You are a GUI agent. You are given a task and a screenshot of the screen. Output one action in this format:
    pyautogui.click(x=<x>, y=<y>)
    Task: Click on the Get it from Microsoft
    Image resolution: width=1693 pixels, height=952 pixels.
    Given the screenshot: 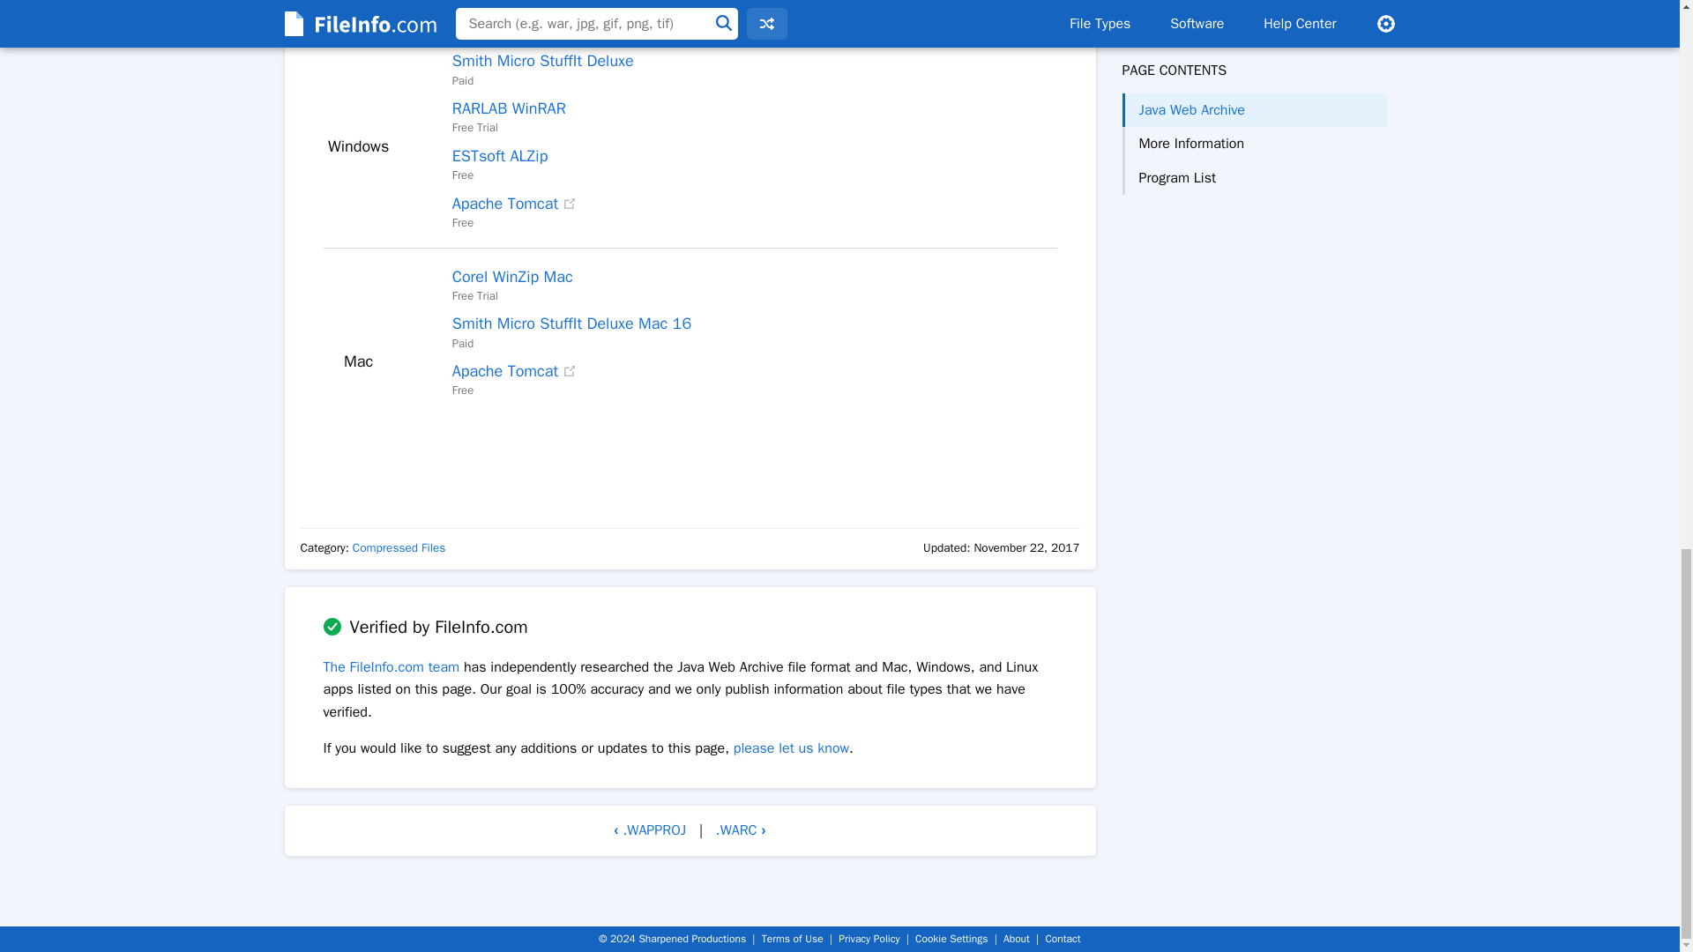 What is the action you would take?
    pyautogui.click(x=667, y=14)
    